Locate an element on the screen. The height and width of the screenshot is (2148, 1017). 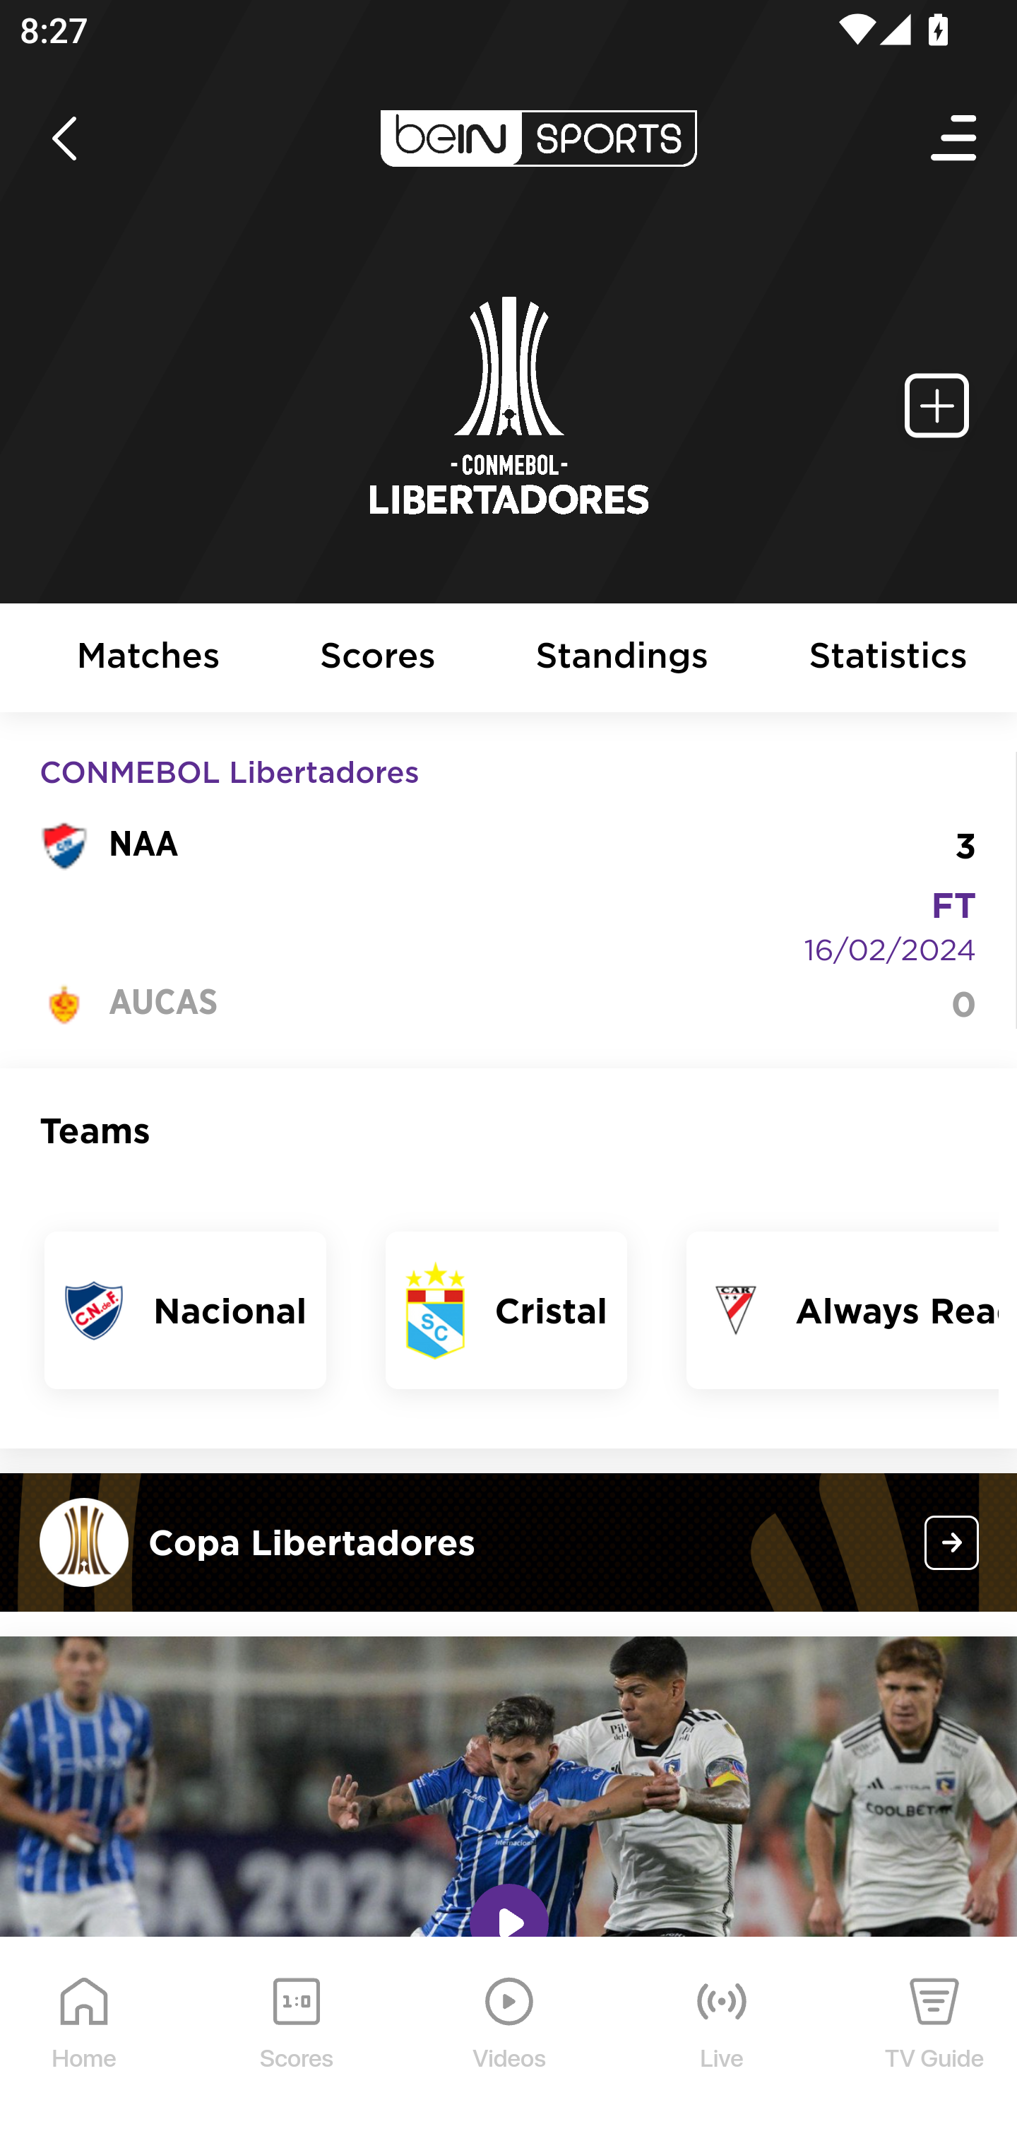
TV Guide TV Guide Icon TV Guide is located at coordinates (935, 2043).